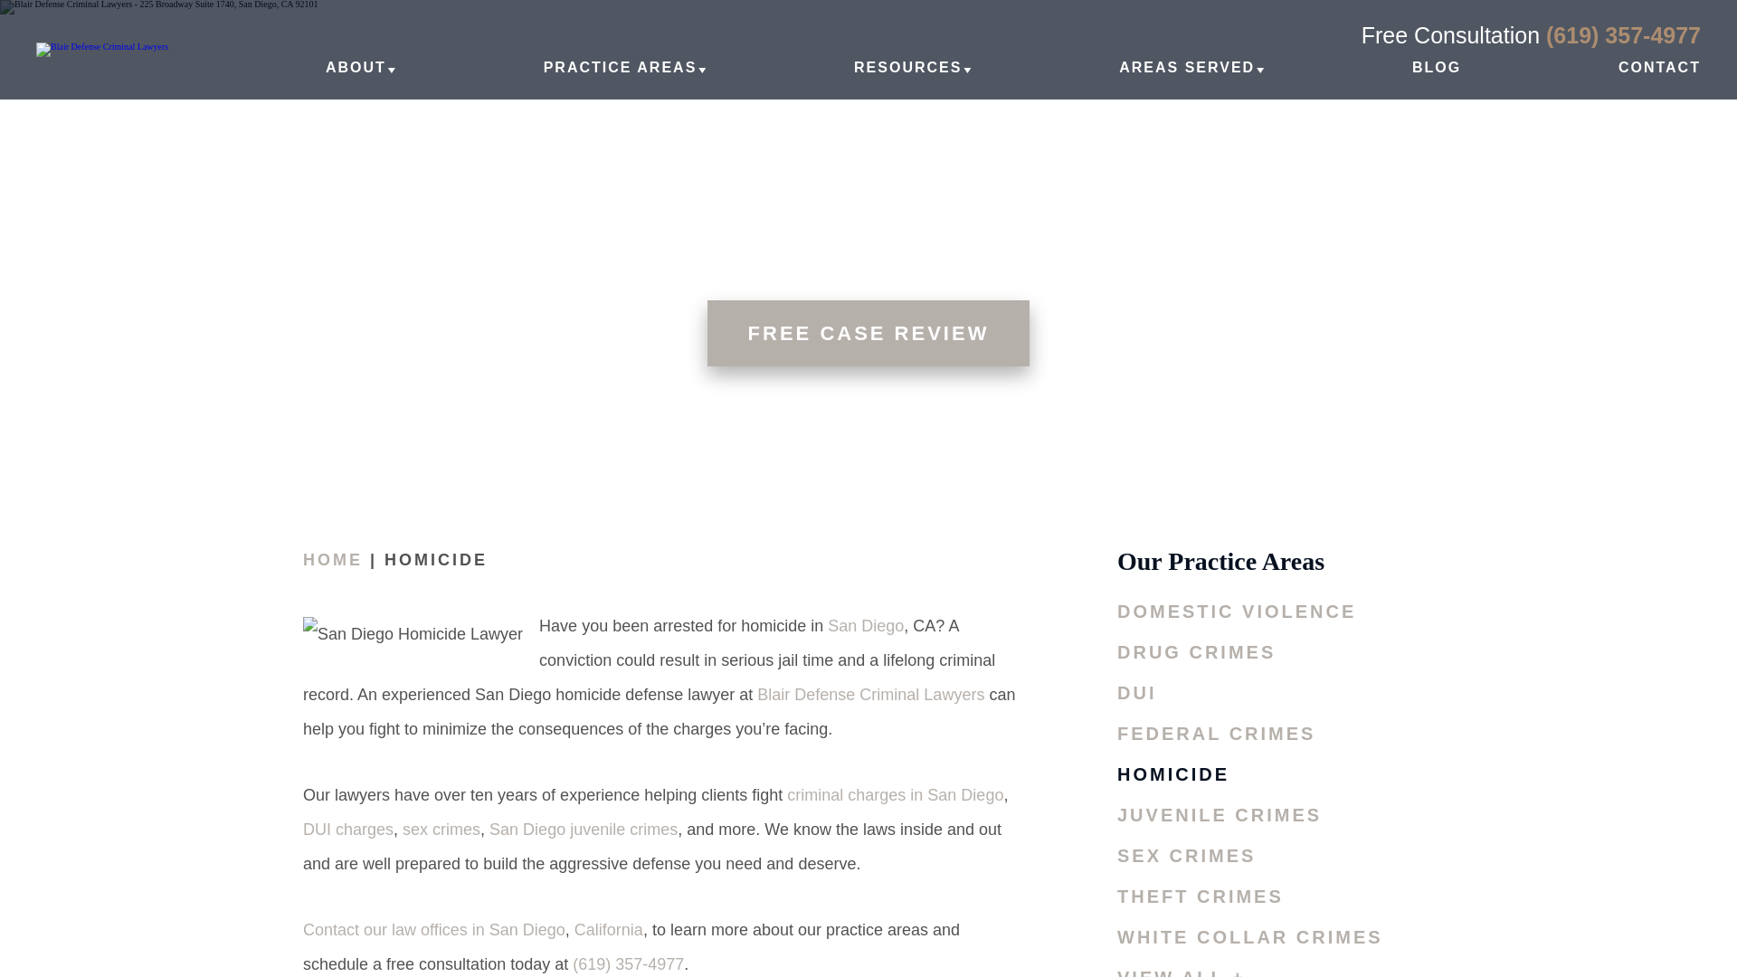 The image size is (1737, 977). What do you see at coordinates (865, 627) in the screenshot?
I see `San Diego` at bounding box center [865, 627].